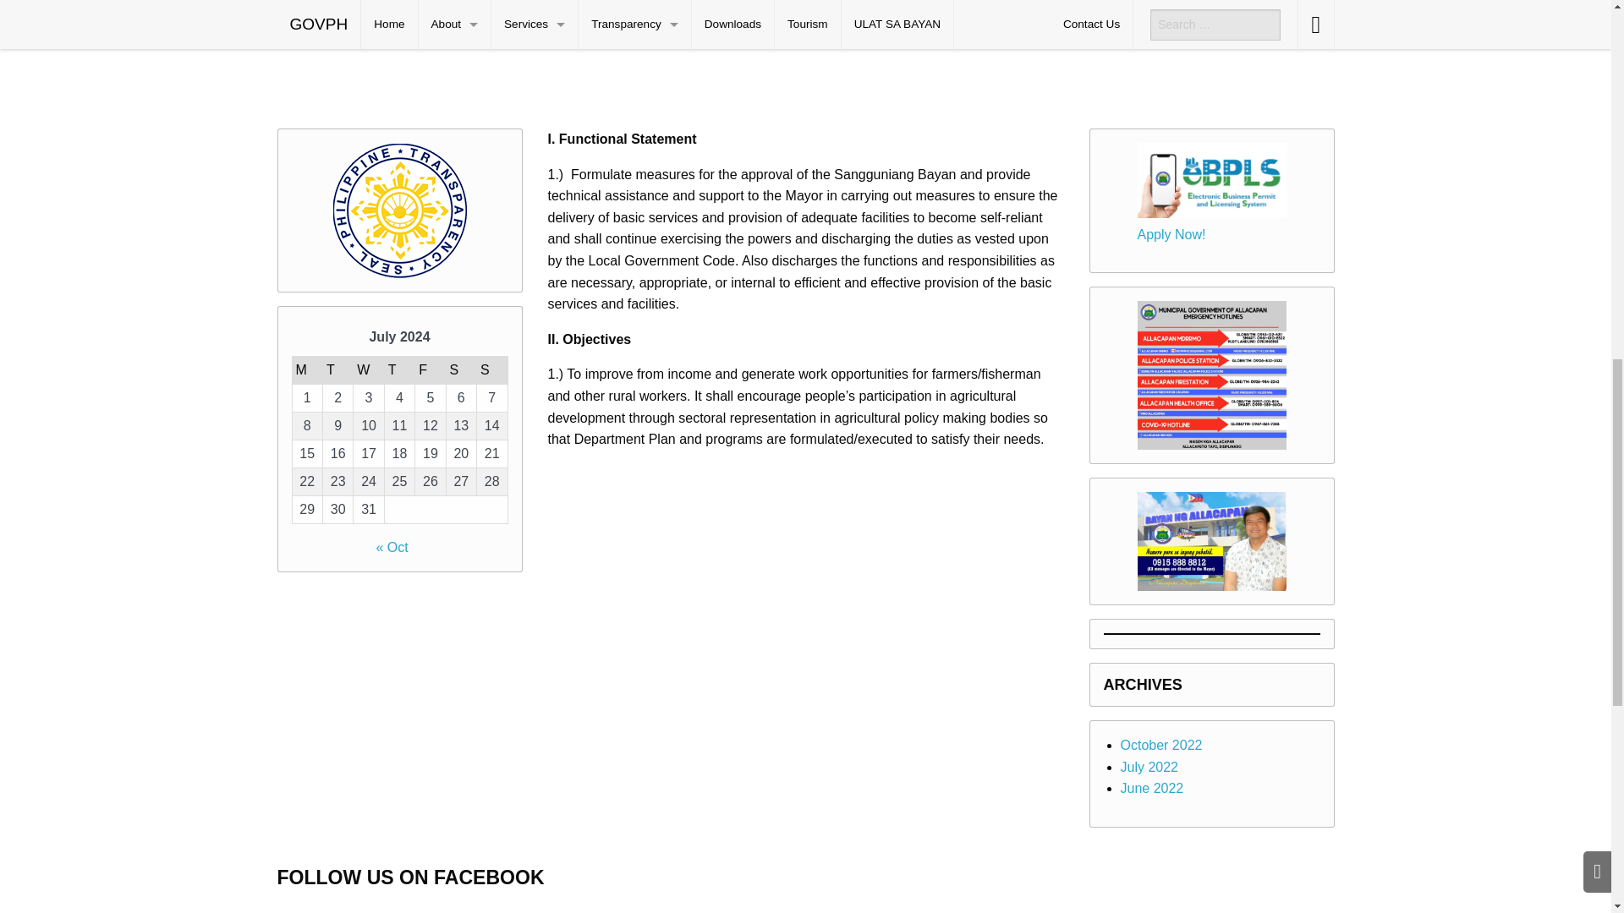  What do you see at coordinates (369, 370) in the screenshot?
I see `Wednesday` at bounding box center [369, 370].